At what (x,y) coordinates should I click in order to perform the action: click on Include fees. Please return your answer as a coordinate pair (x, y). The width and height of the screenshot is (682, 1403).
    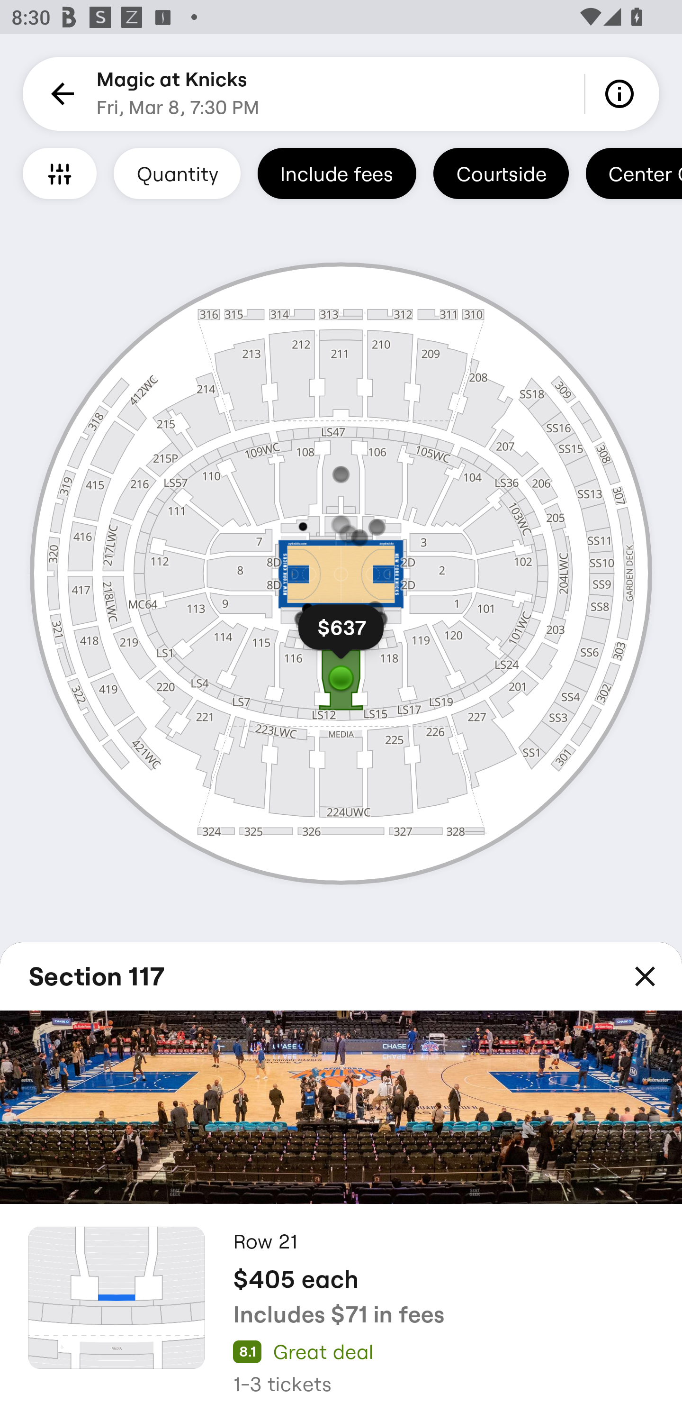
    Looking at the image, I should click on (337, 173).